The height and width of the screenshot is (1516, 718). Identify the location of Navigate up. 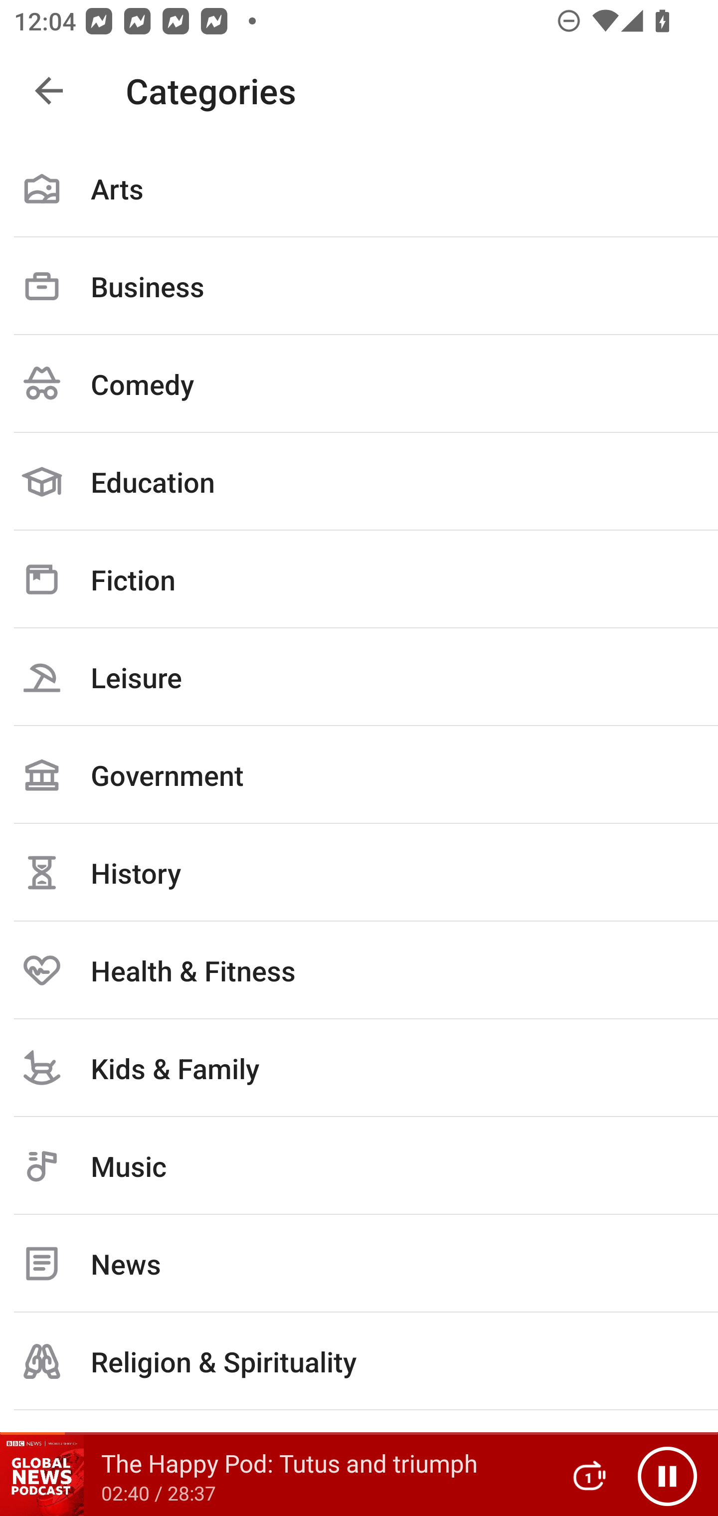
(49, 91).